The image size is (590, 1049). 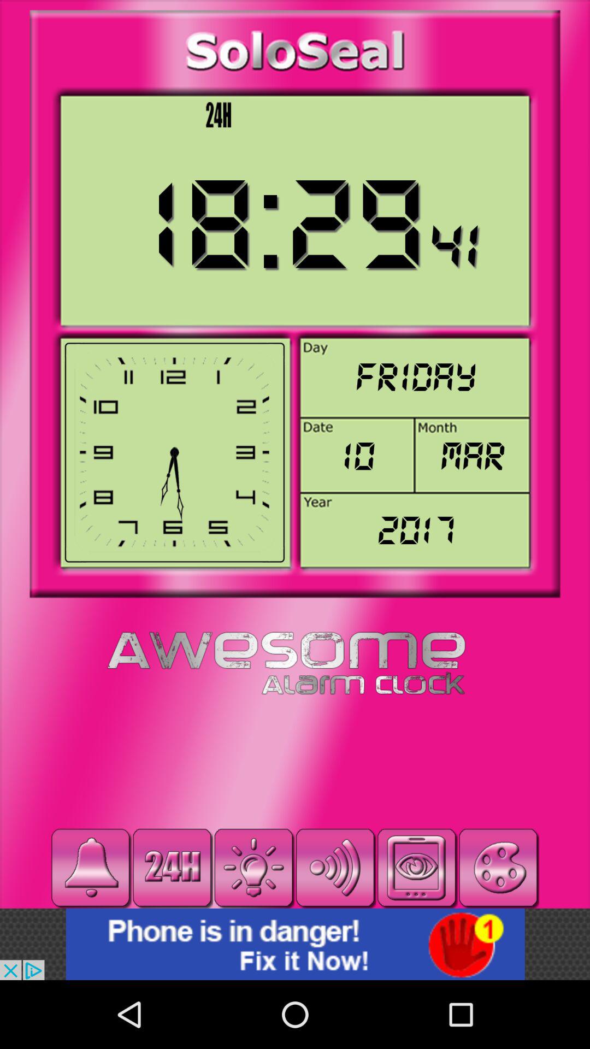 What do you see at coordinates (416, 868) in the screenshot?
I see `take photo` at bounding box center [416, 868].